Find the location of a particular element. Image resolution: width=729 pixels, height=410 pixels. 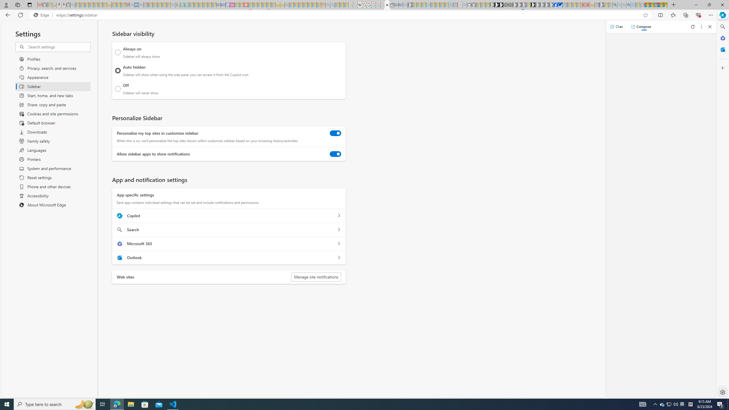

Wallet - Sleeping is located at coordinates (392, 5).